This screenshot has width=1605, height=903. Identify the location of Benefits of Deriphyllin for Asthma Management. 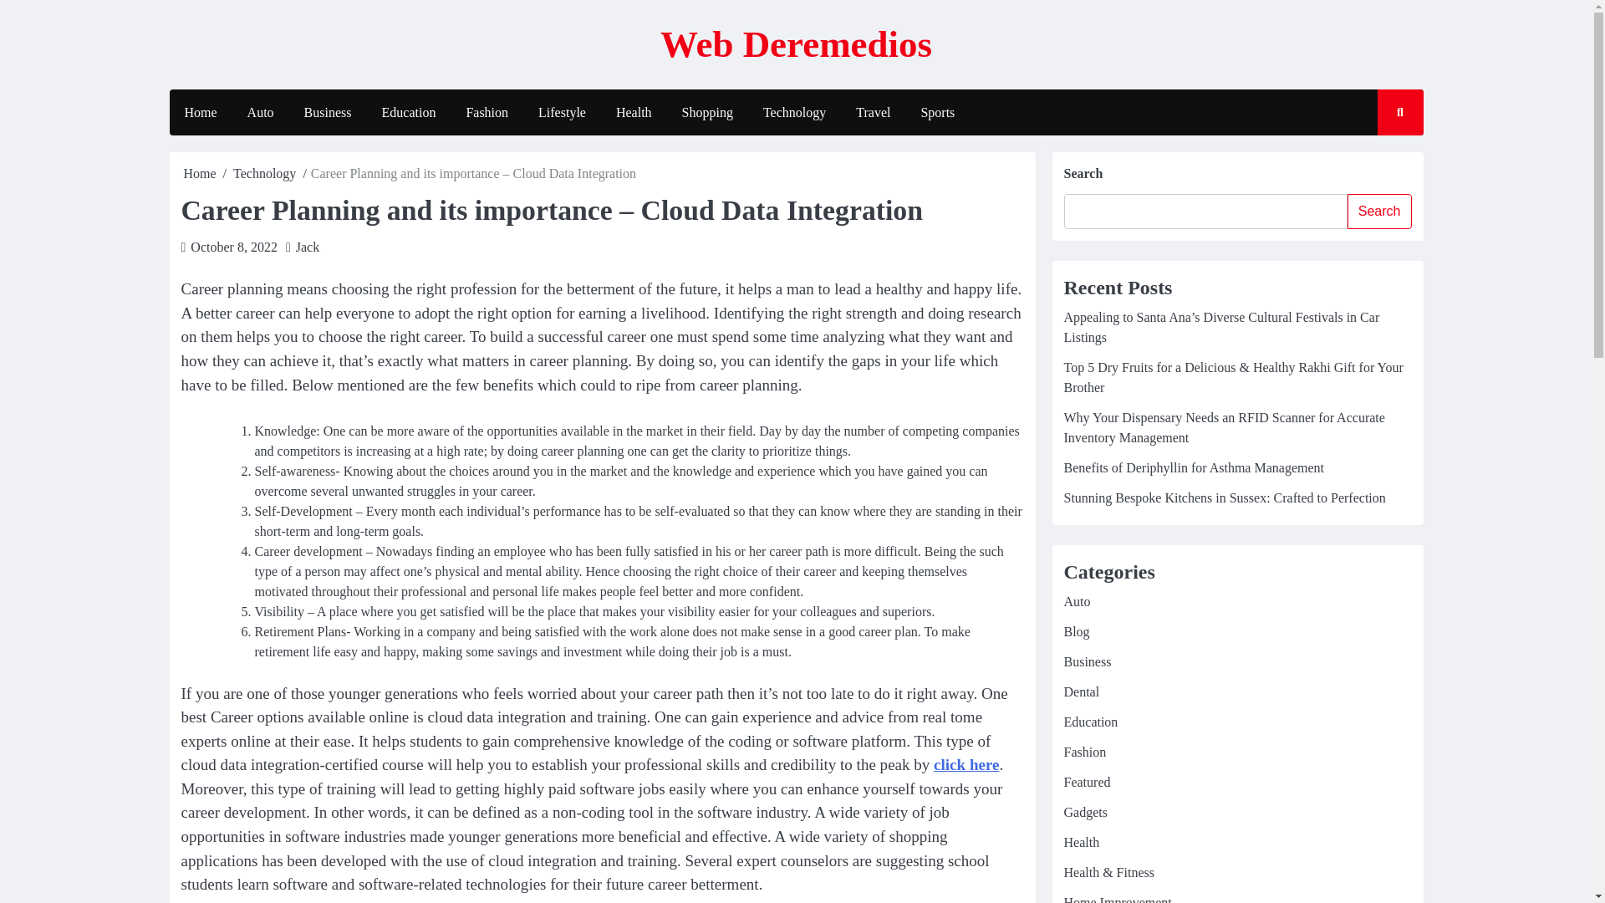
(1192, 467).